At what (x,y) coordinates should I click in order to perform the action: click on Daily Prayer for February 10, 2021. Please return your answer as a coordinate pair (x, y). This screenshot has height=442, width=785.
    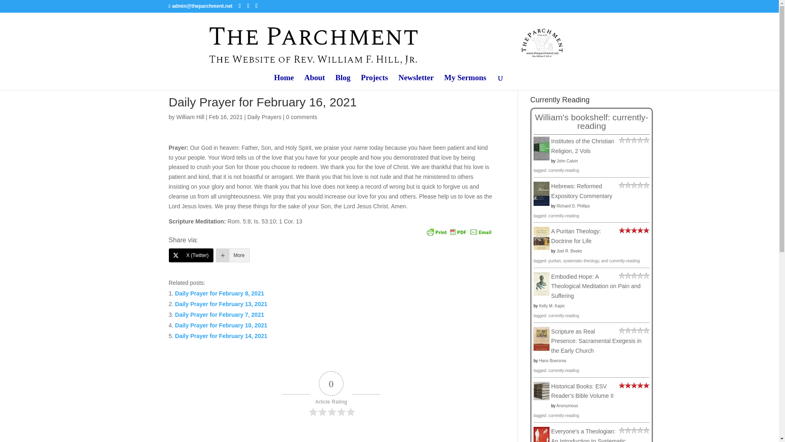
    Looking at the image, I should click on (221, 325).